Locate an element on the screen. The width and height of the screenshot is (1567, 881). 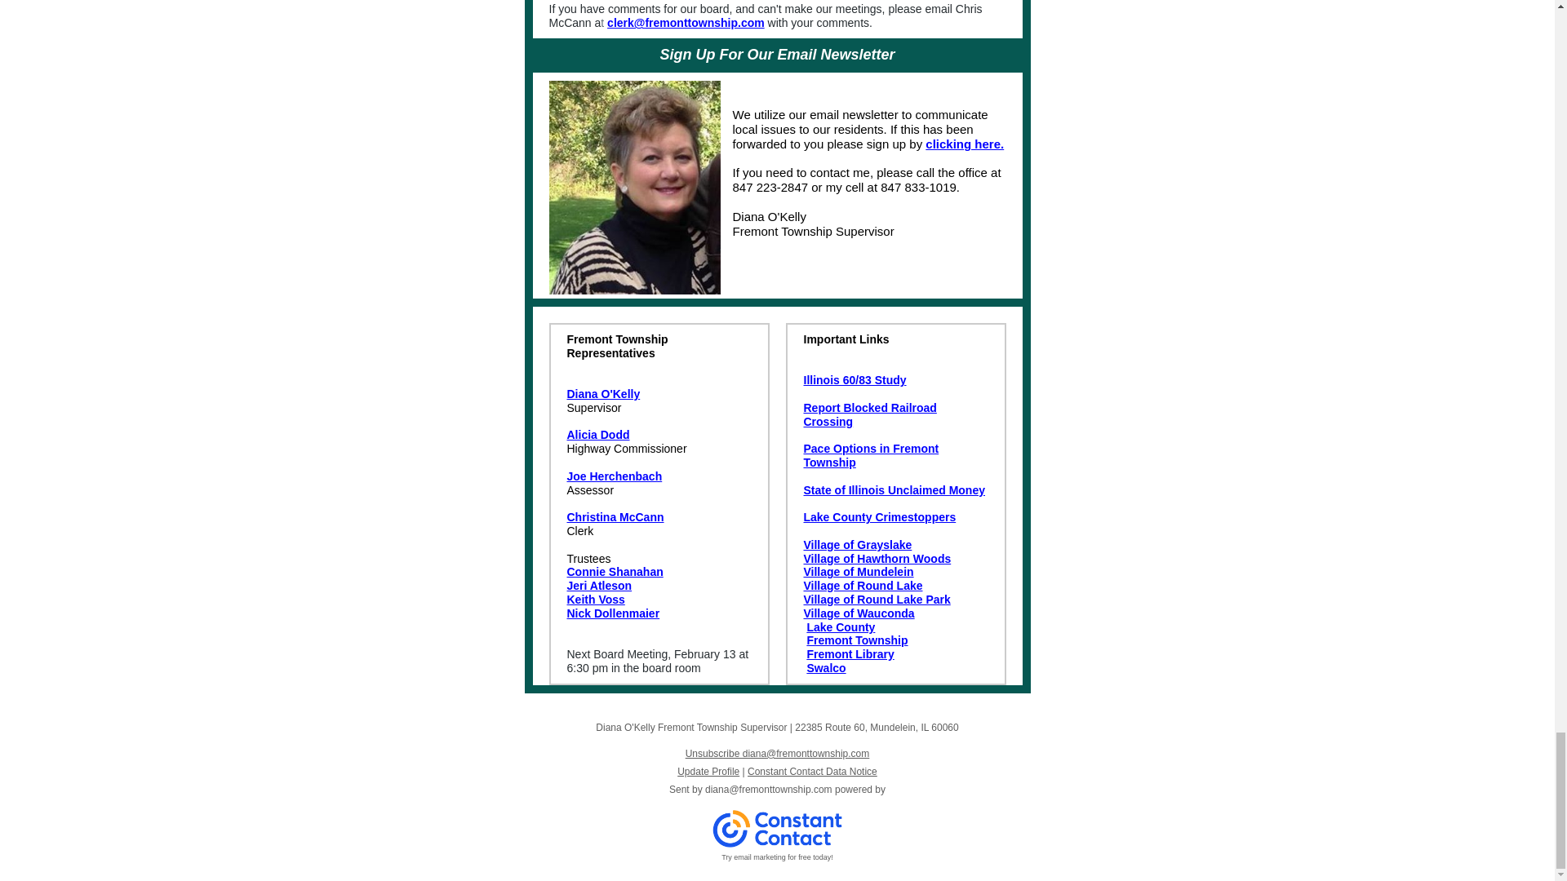
Pace Options in Fremont Township is located at coordinates (870, 455).